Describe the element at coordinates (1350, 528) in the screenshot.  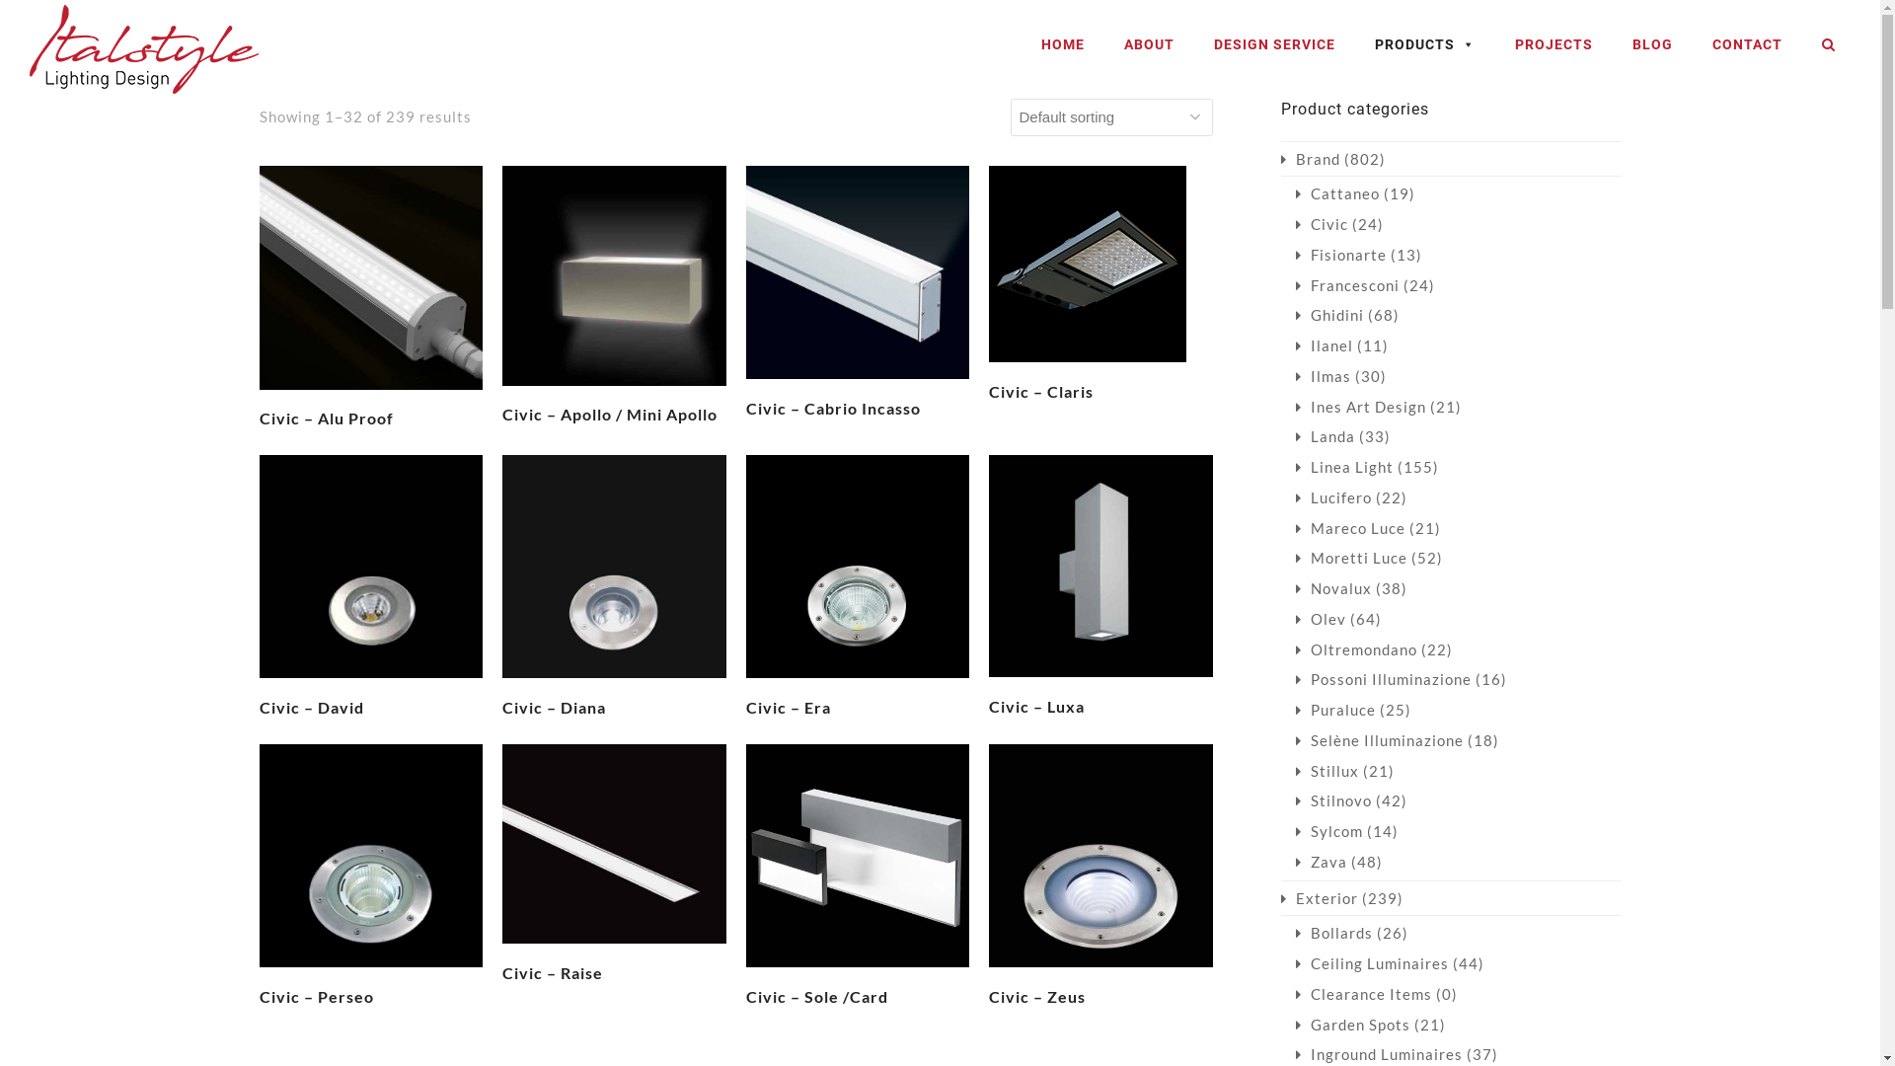
I see `Mareco Luce` at that location.